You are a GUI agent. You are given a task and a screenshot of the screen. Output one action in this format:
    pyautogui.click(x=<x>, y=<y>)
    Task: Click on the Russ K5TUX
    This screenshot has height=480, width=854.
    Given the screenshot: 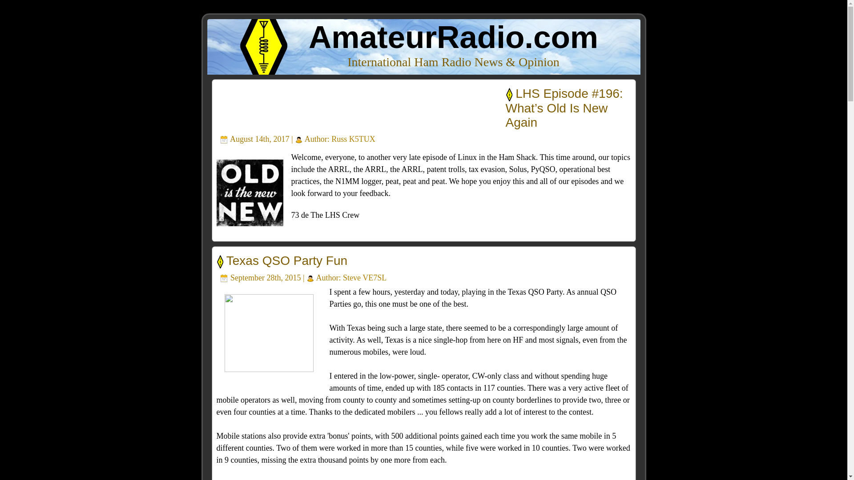 What is the action you would take?
    pyautogui.click(x=353, y=139)
    